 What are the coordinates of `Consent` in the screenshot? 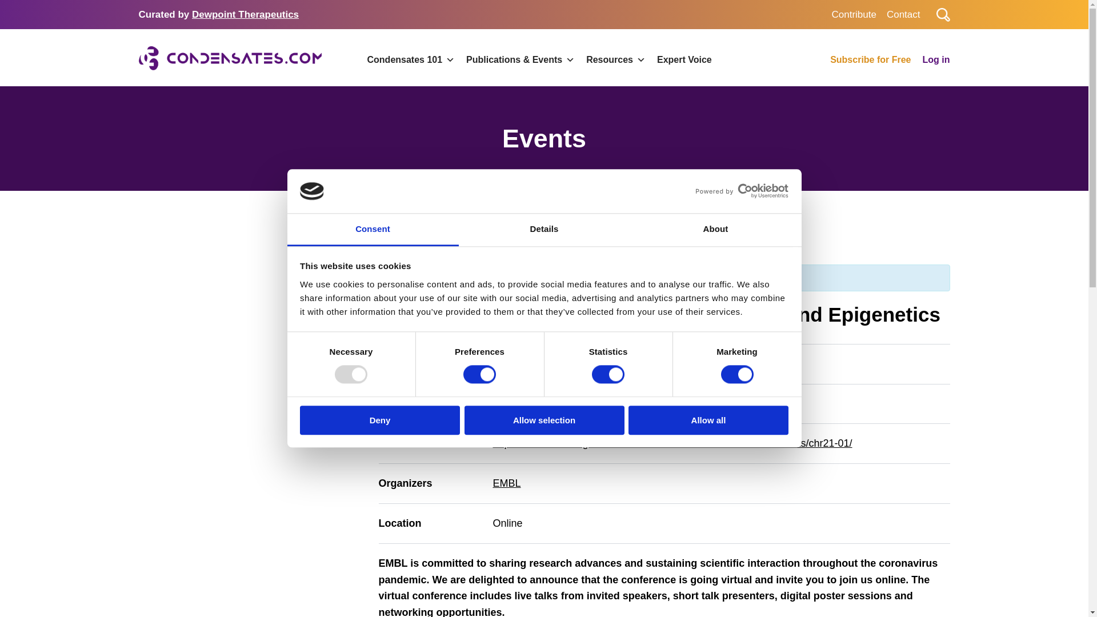 It's located at (373, 230).